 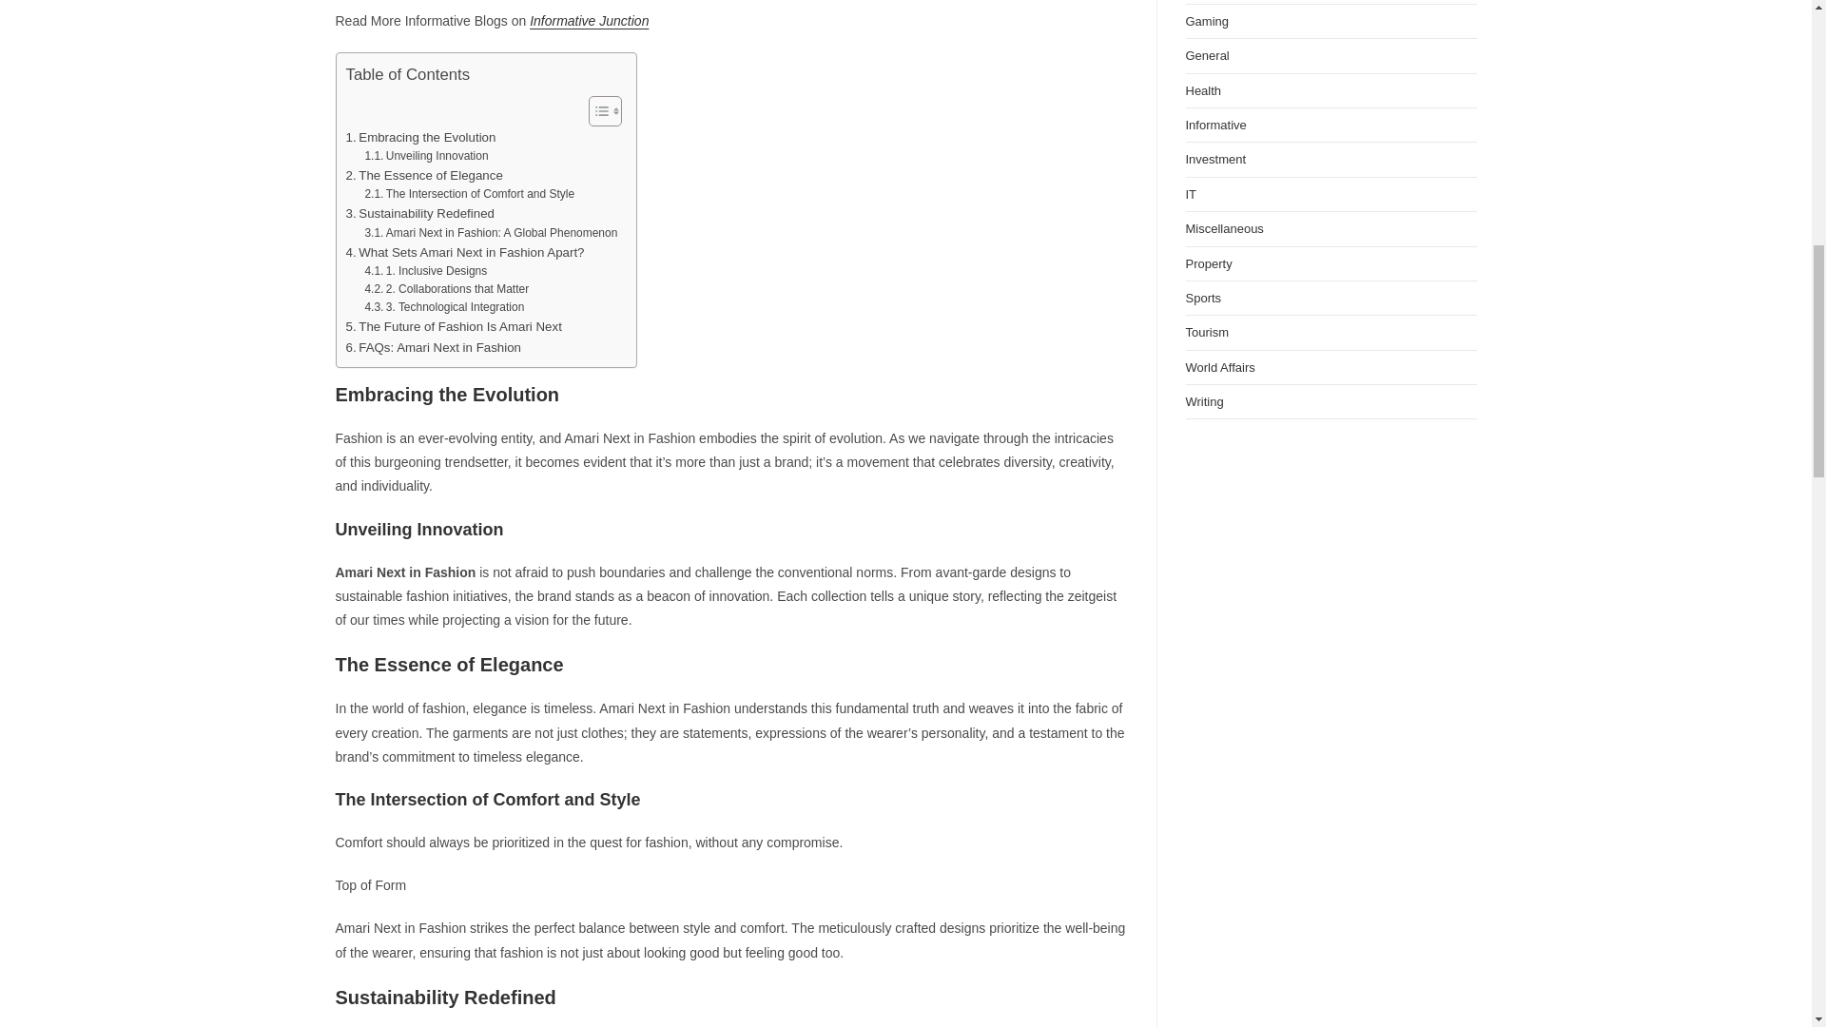 I want to click on 2. Collaborations that Matter, so click(x=446, y=289).